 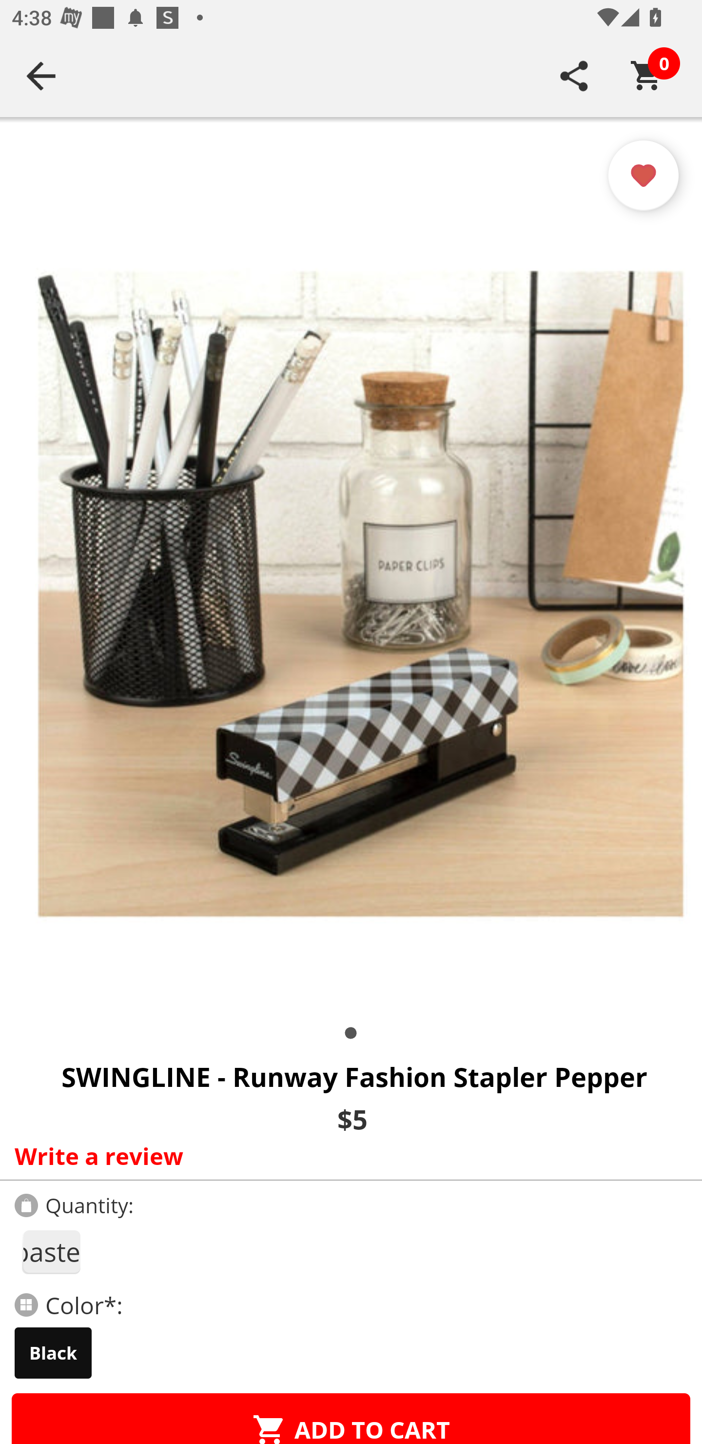 What do you see at coordinates (351, 1419) in the screenshot?
I see `ADD TO CART` at bounding box center [351, 1419].